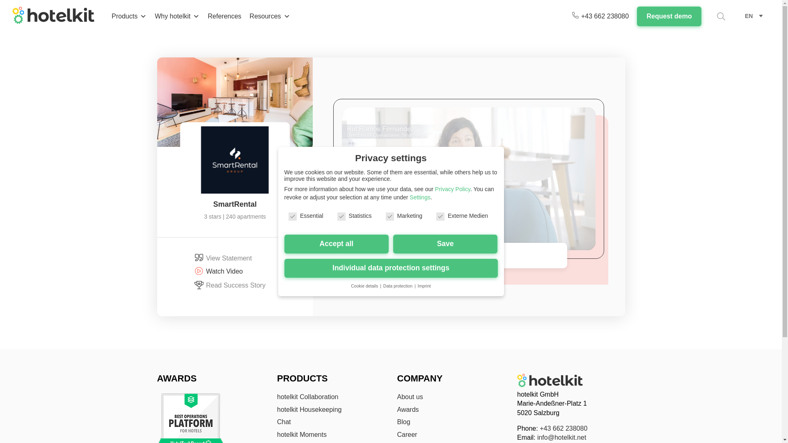  What do you see at coordinates (302, 434) in the screenshot?
I see `hotelkit Moments` at bounding box center [302, 434].